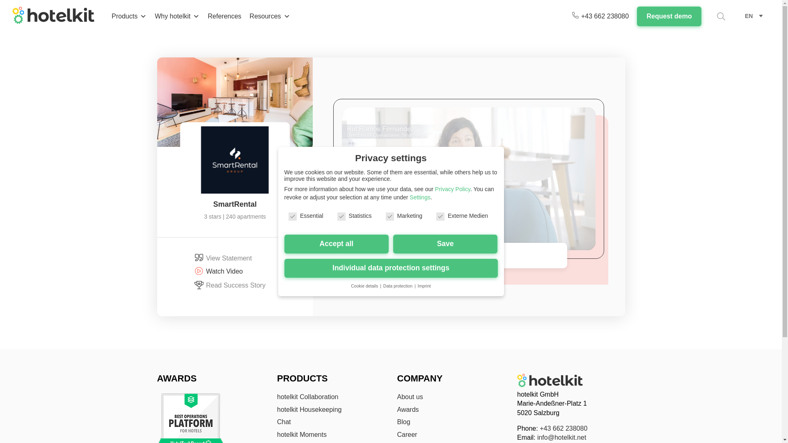  What do you see at coordinates (302, 434) in the screenshot?
I see `hotelkit Moments` at bounding box center [302, 434].